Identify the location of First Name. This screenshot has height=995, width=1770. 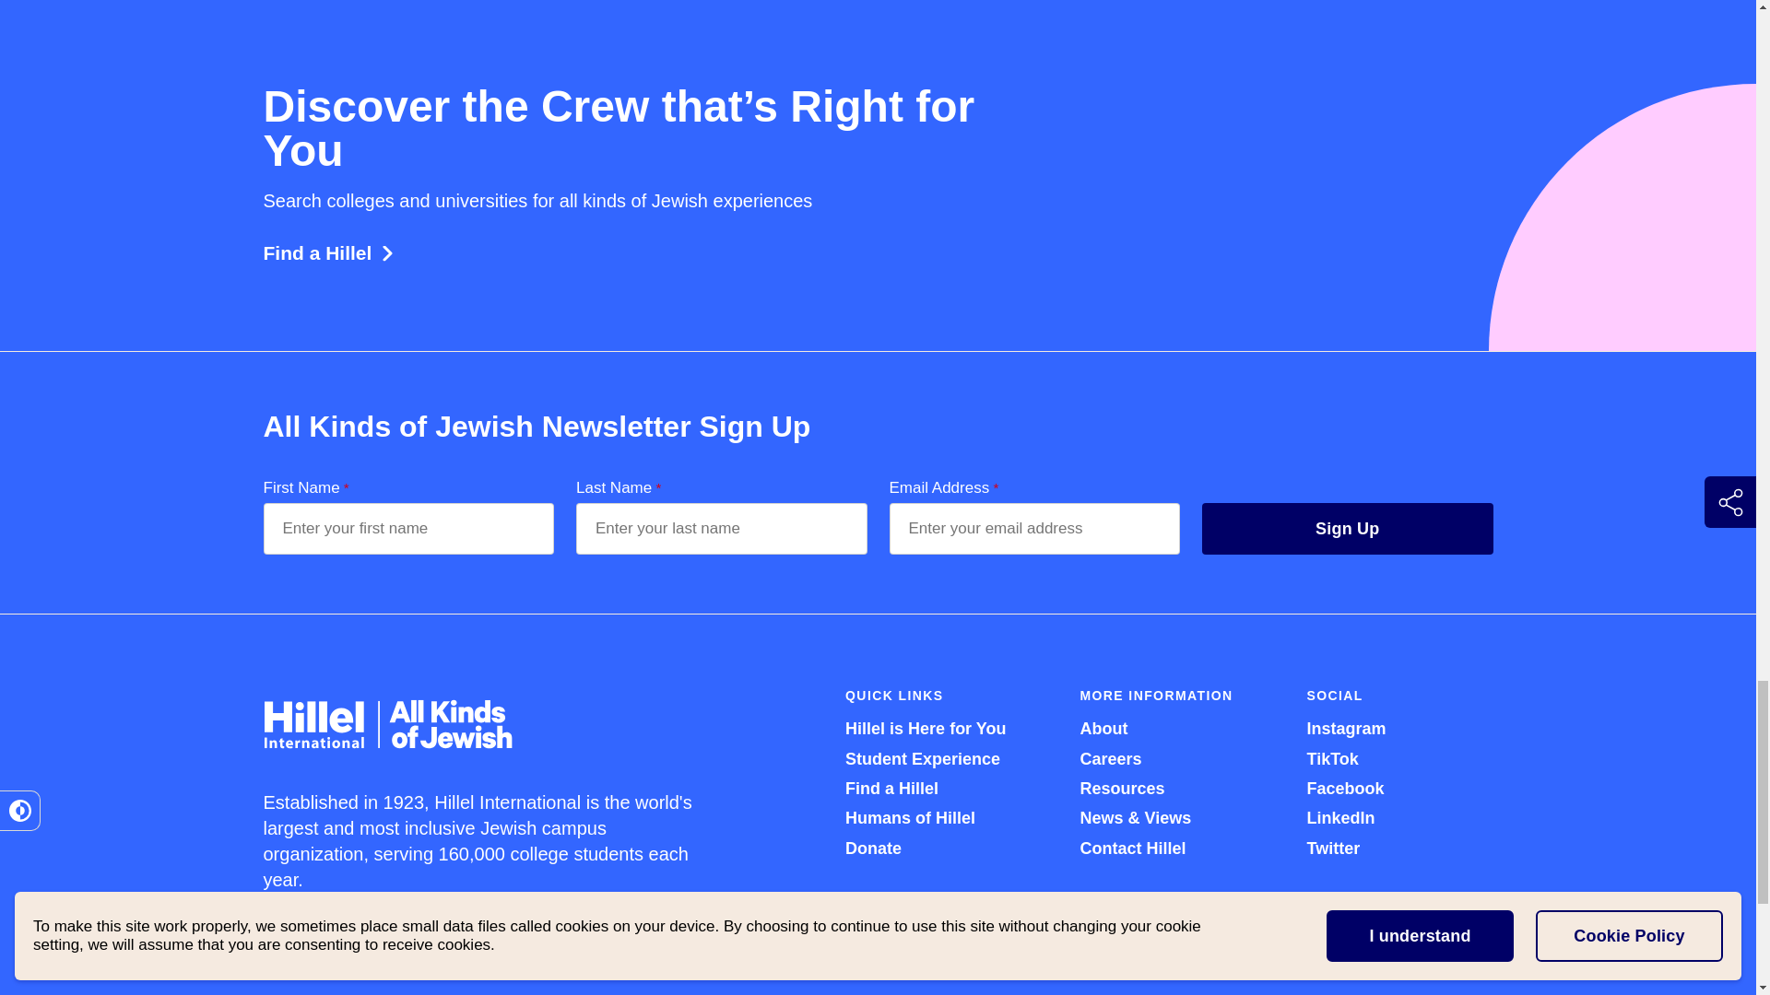
(409, 529).